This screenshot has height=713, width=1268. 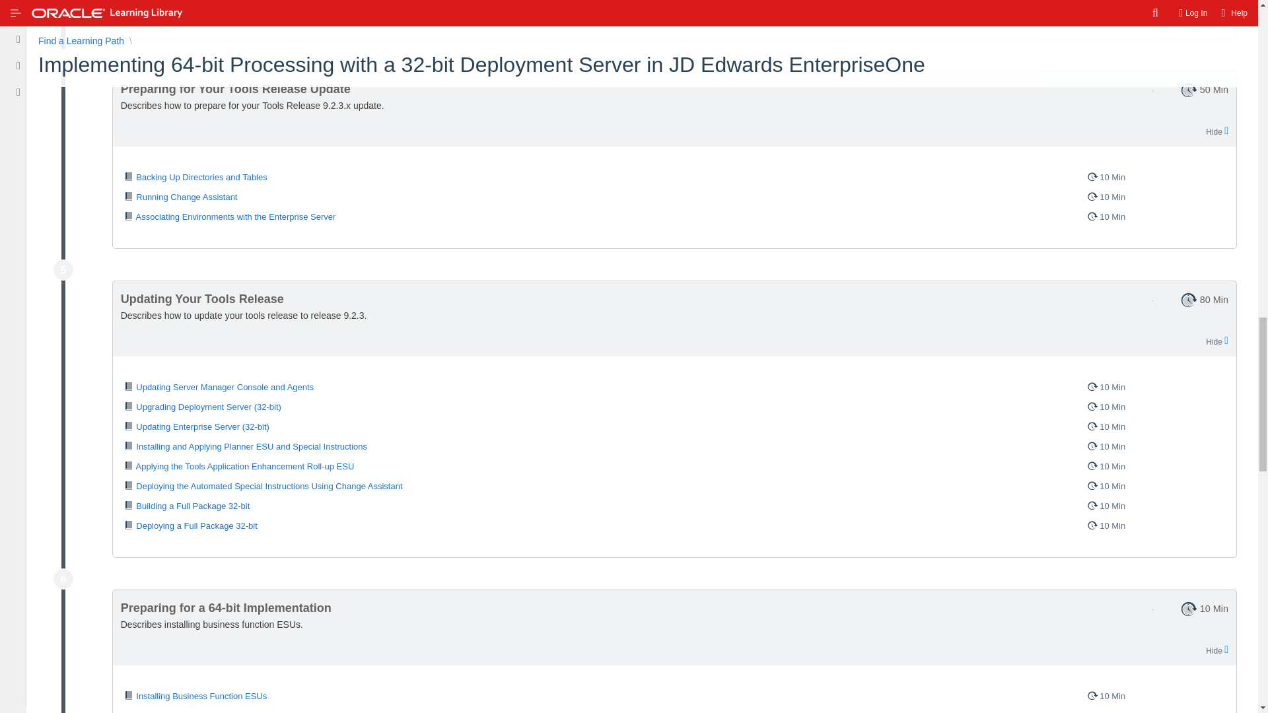 What do you see at coordinates (674, 217) in the screenshot?
I see `Associating Environments with the Enterprise Server 10 Min` at bounding box center [674, 217].